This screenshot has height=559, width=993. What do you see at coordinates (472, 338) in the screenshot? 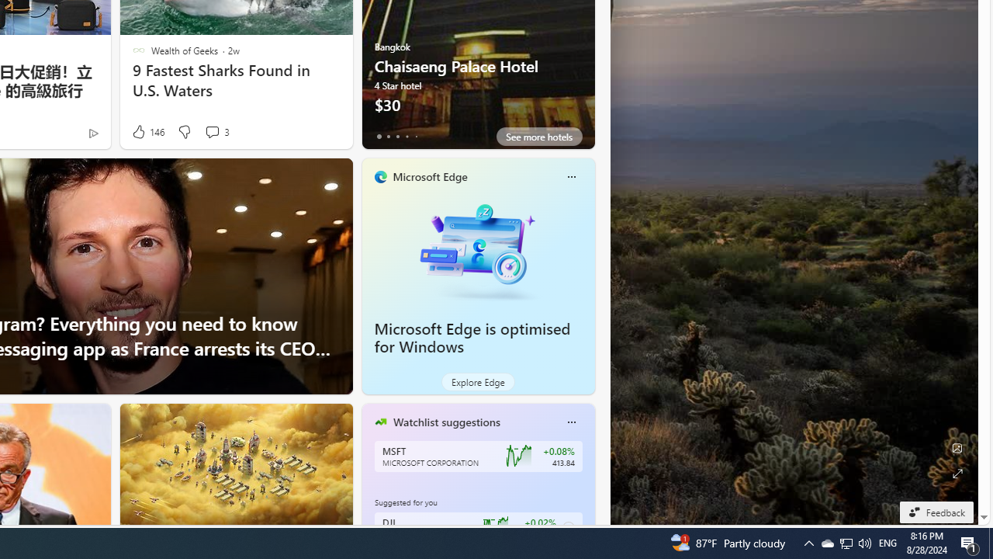
I see `Microsoft Edge is optimised for Windows` at bounding box center [472, 338].